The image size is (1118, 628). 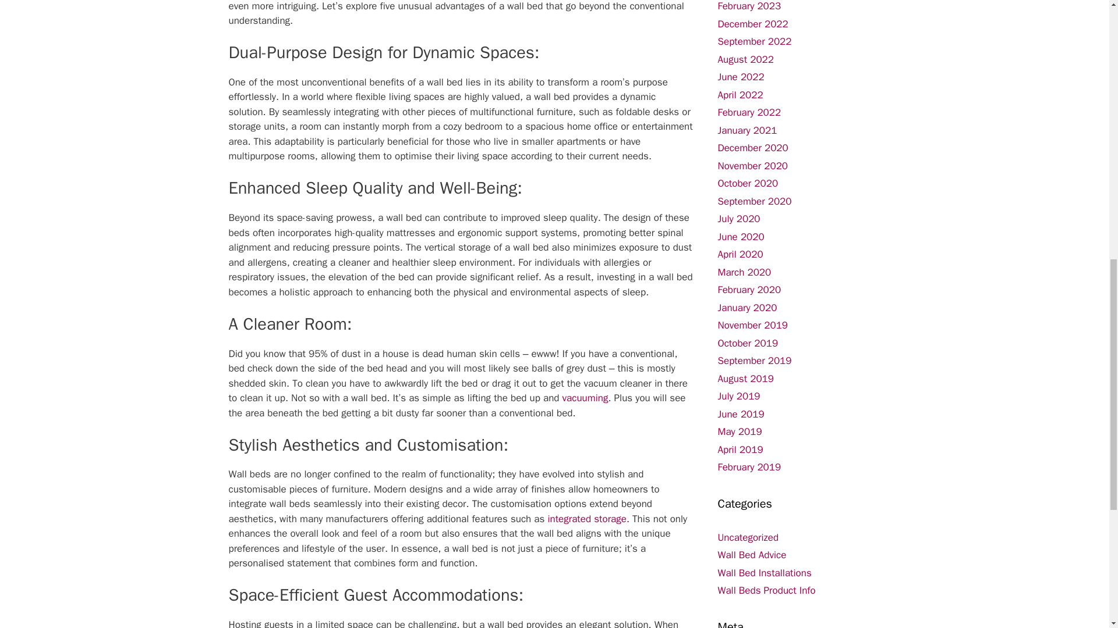 I want to click on February 2023, so click(x=749, y=6).